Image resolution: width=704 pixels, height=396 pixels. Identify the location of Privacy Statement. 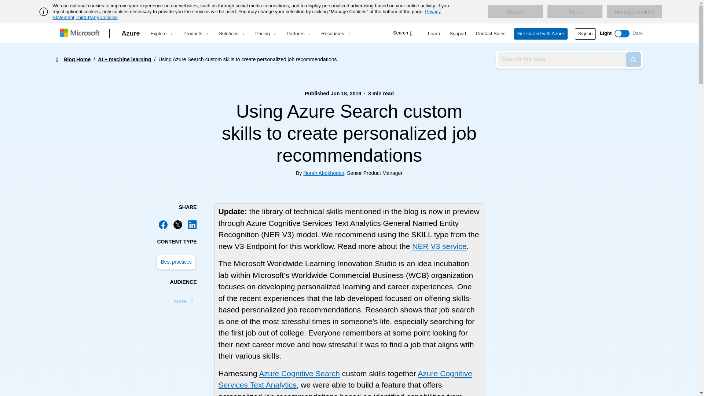
(246, 14).